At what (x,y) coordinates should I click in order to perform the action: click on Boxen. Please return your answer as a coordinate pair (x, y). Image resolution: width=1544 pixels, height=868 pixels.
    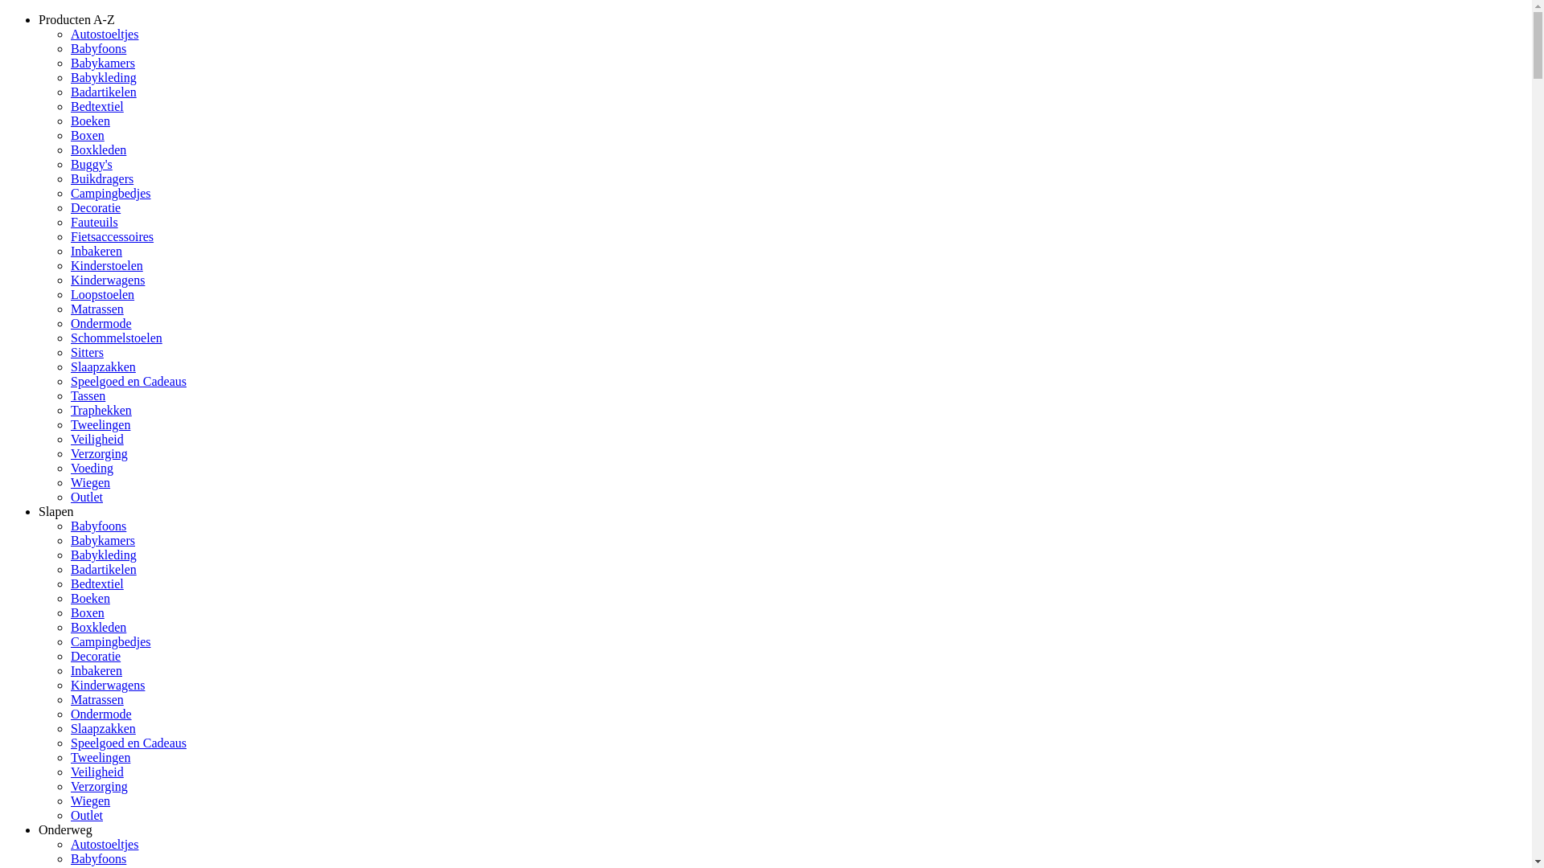
    Looking at the image, I should click on (88, 612).